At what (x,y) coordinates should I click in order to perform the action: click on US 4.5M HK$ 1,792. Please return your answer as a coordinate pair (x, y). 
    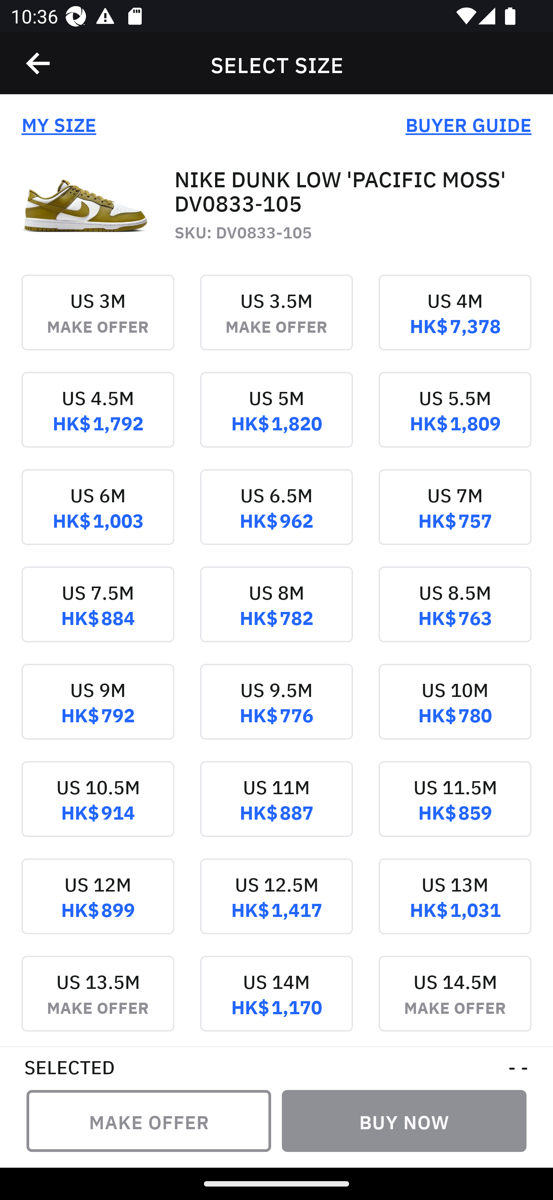
    Looking at the image, I should click on (98, 420).